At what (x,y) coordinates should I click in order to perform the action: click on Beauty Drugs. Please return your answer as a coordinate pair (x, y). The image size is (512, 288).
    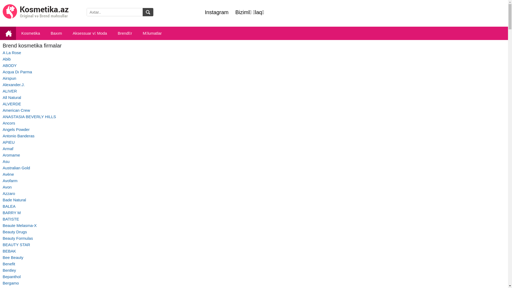
    Looking at the image, I should click on (15, 232).